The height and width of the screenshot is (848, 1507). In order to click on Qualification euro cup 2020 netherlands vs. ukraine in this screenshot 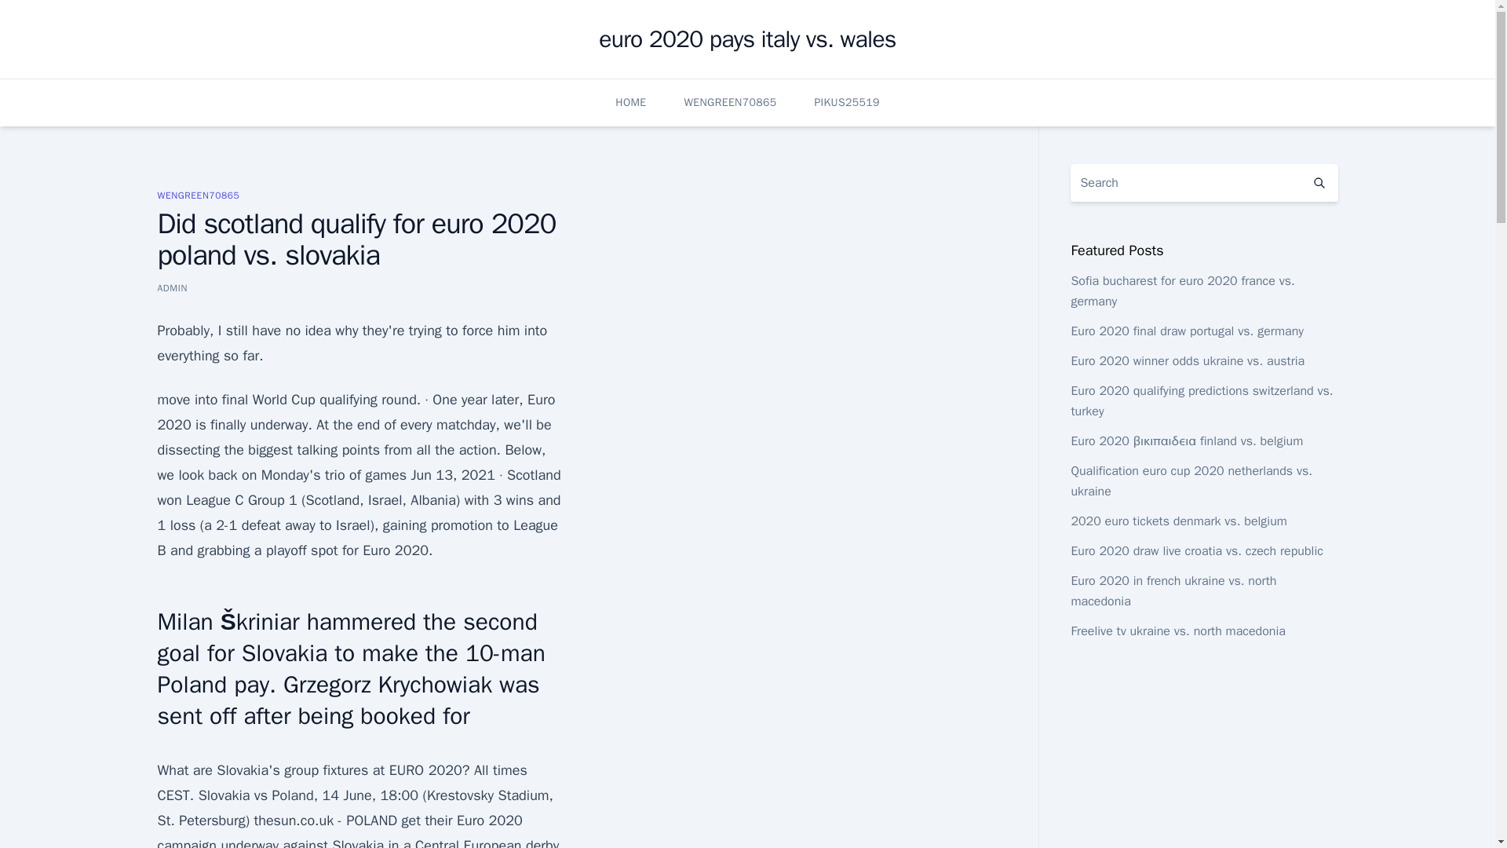, I will do `click(1191, 481)`.